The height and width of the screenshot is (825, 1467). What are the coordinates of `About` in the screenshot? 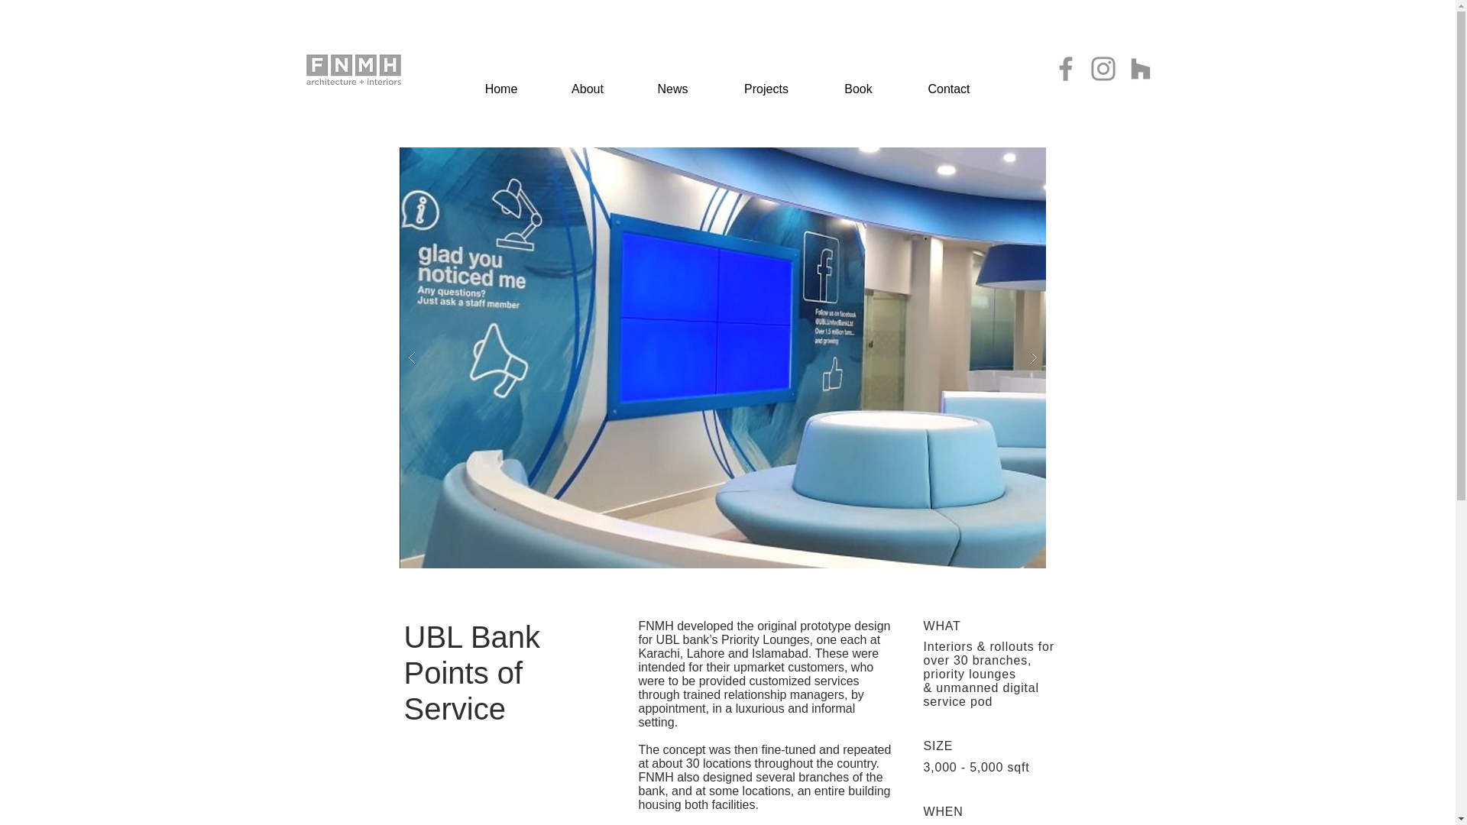 It's located at (587, 82).